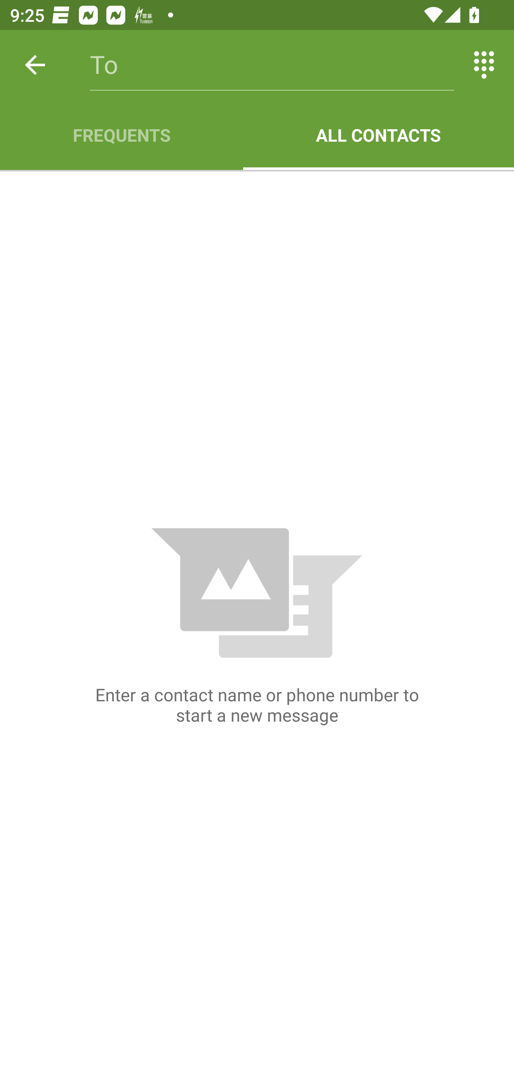 The image size is (514, 1085). Describe the element at coordinates (35, 65) in the screenshot. I see `Back` at that location.